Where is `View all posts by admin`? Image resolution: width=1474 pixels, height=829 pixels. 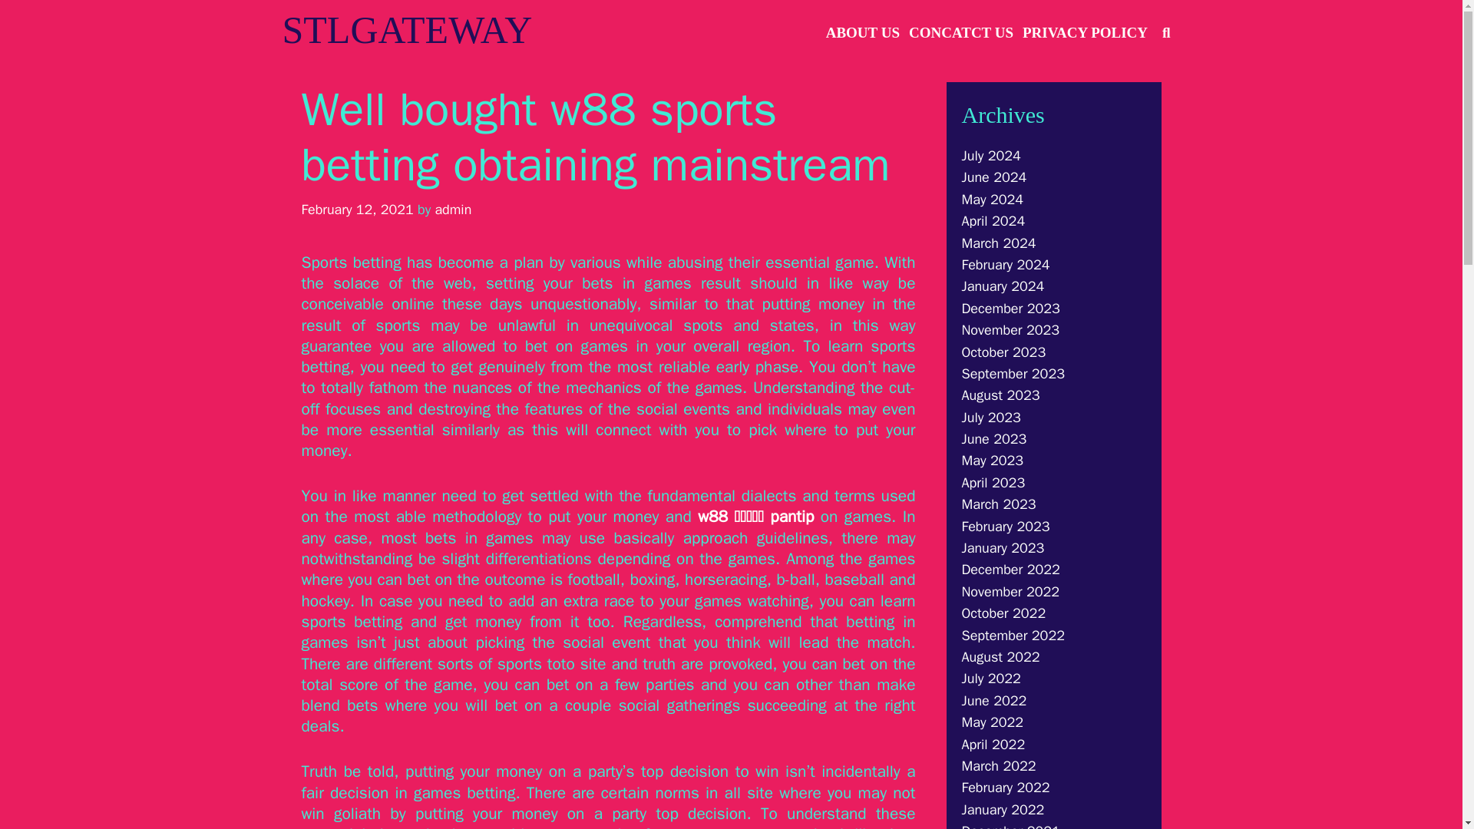
View all posts by admin is located at coordinates (453, 210).